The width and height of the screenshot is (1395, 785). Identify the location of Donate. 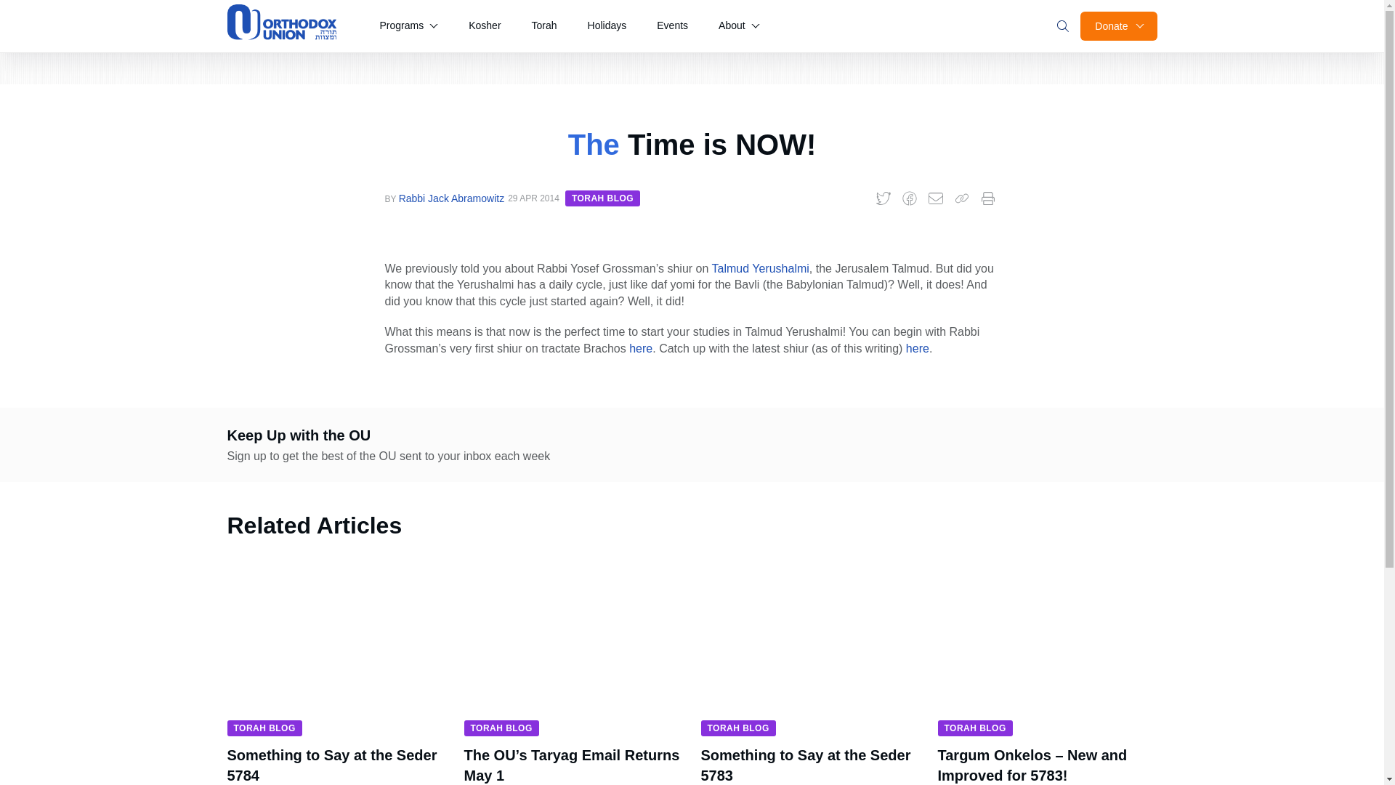
(1117, 26).